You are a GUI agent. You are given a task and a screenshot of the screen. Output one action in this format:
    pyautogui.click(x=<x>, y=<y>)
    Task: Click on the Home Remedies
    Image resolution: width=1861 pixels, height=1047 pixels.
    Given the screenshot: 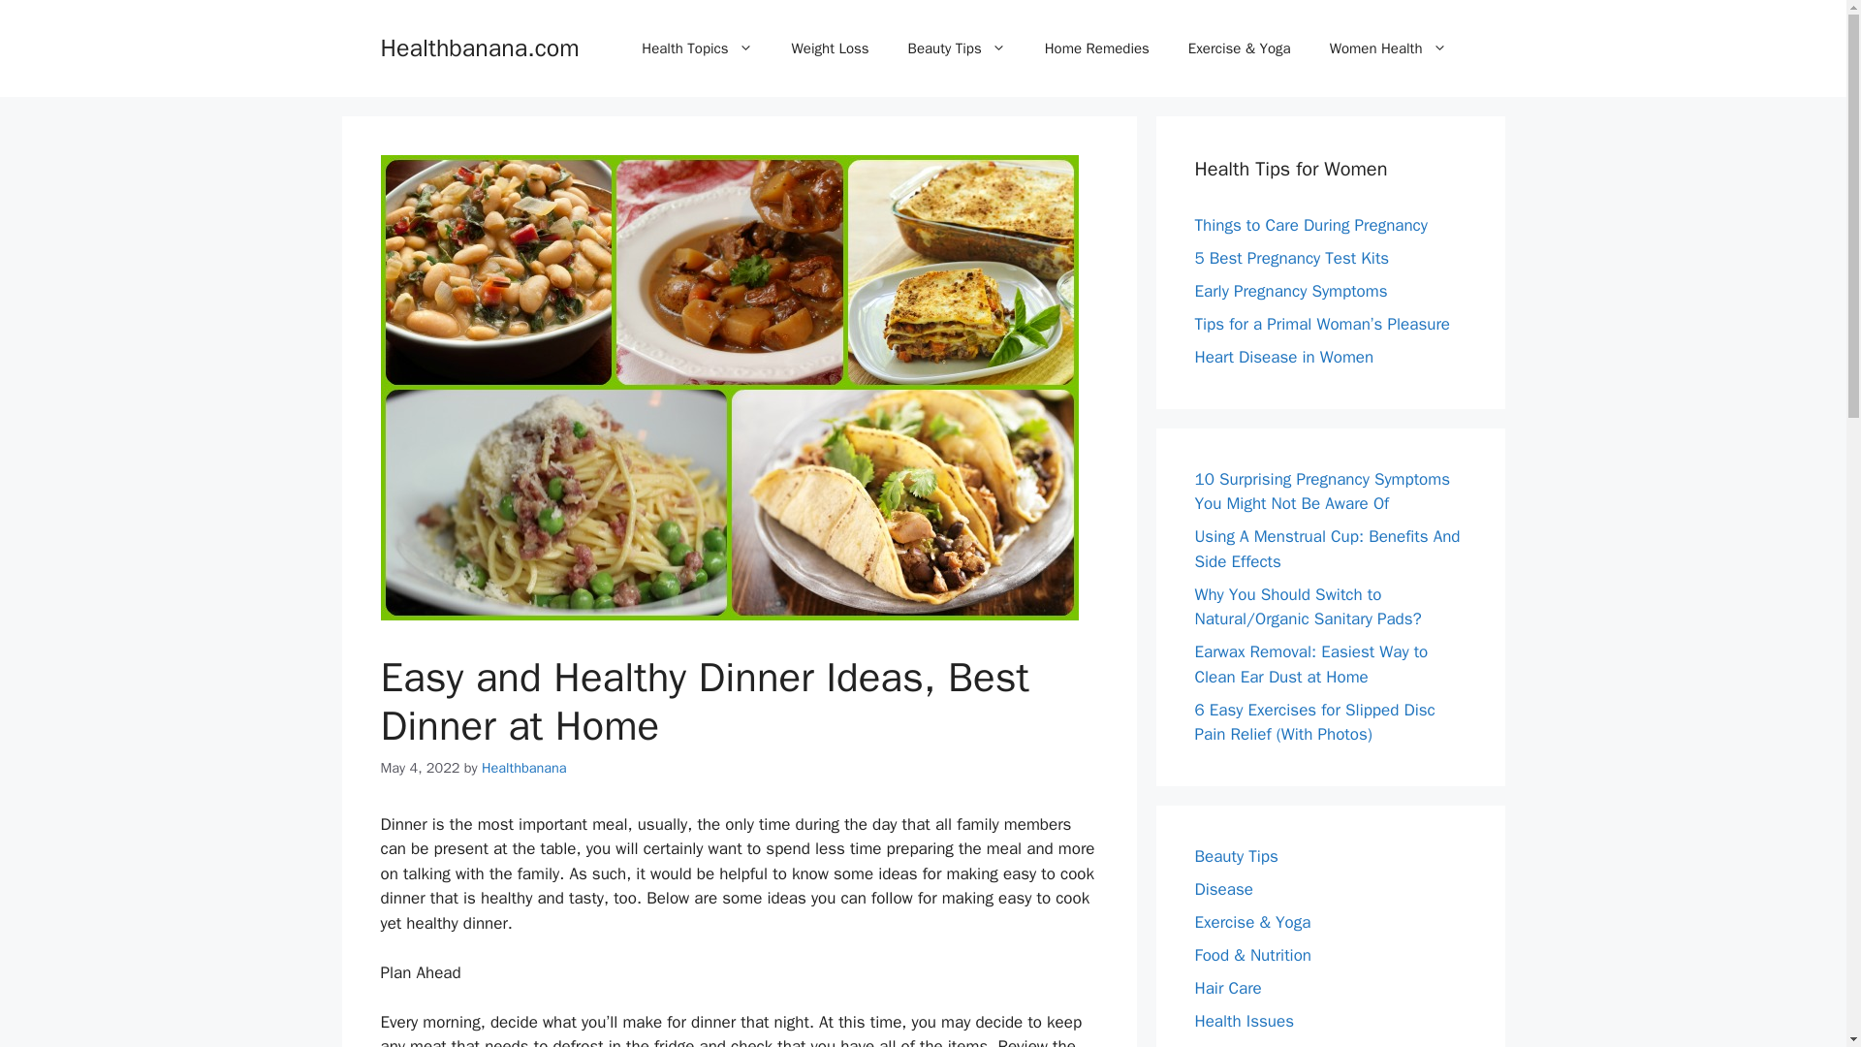 What is the action you would take?
    pyautogui.click(x=1096, y=48)
    